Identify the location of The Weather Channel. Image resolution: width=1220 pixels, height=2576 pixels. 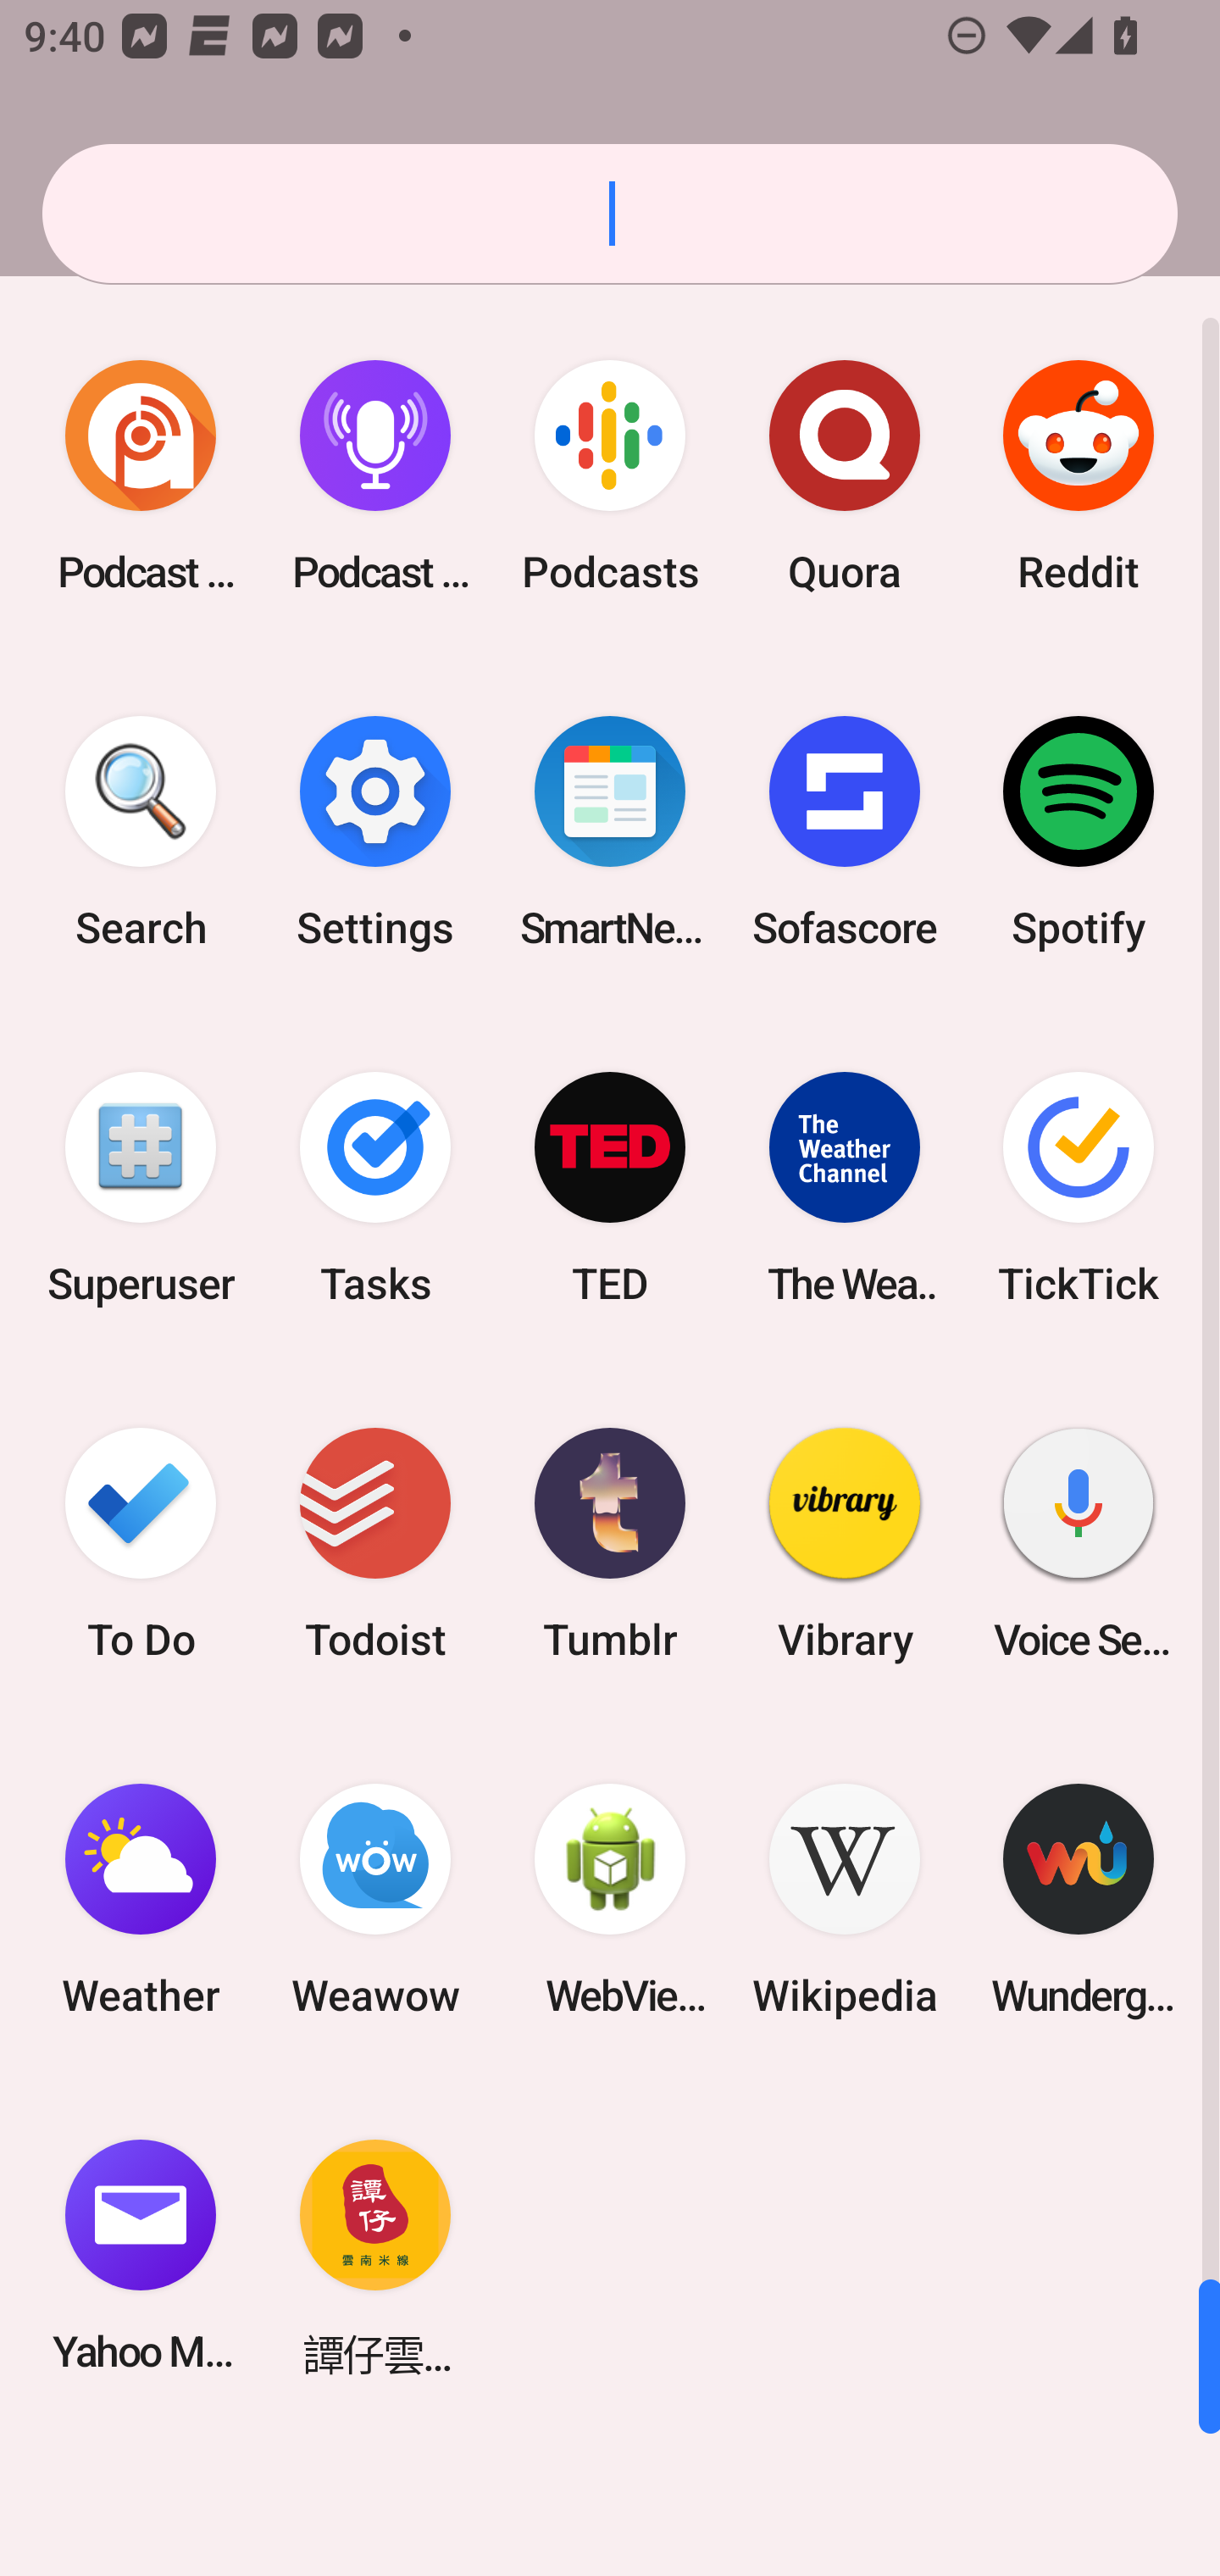
(844, 1187).